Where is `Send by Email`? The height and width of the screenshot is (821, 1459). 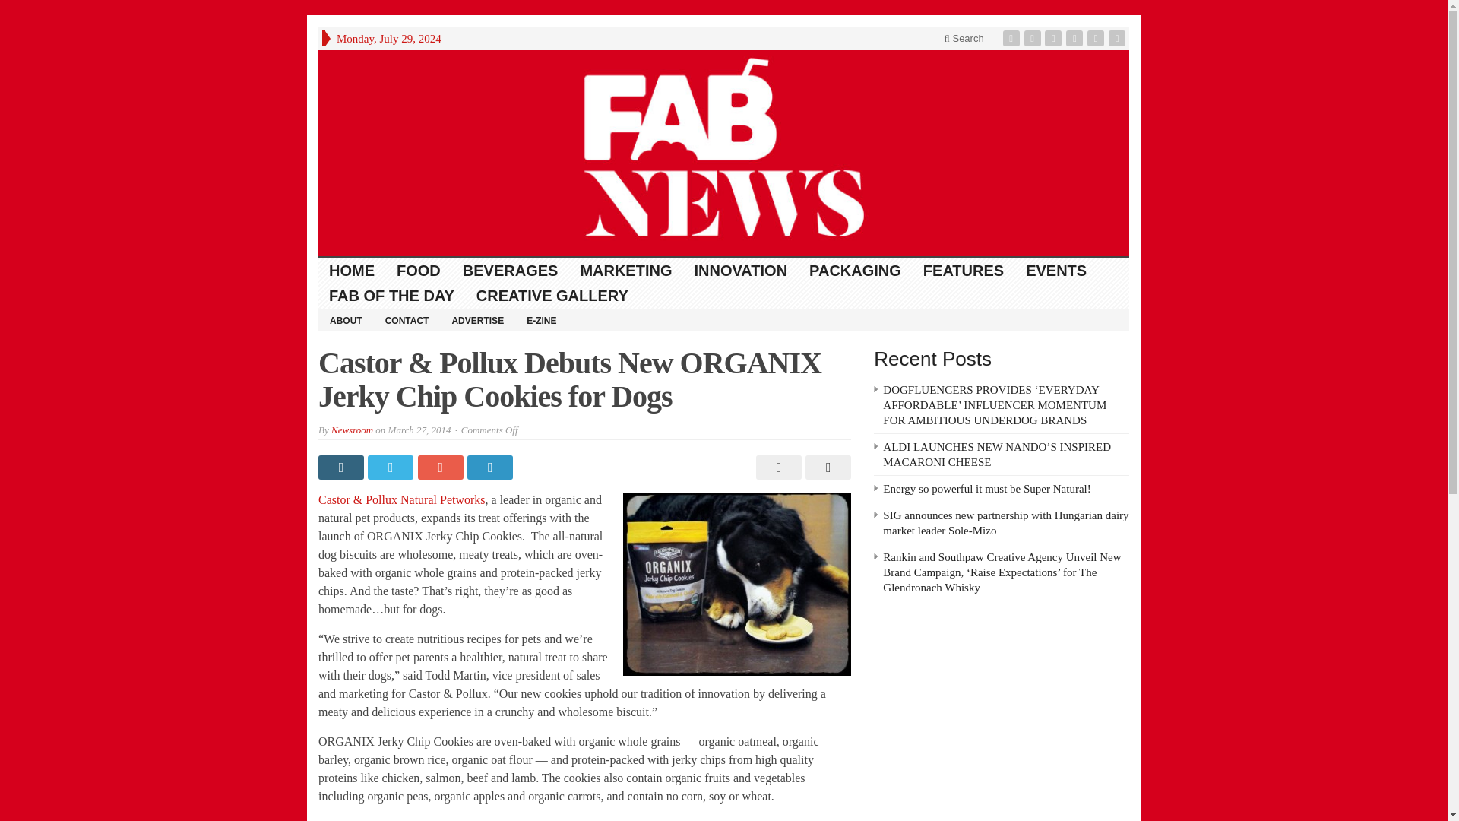 Send by Email is located at coordinates (825, 467).